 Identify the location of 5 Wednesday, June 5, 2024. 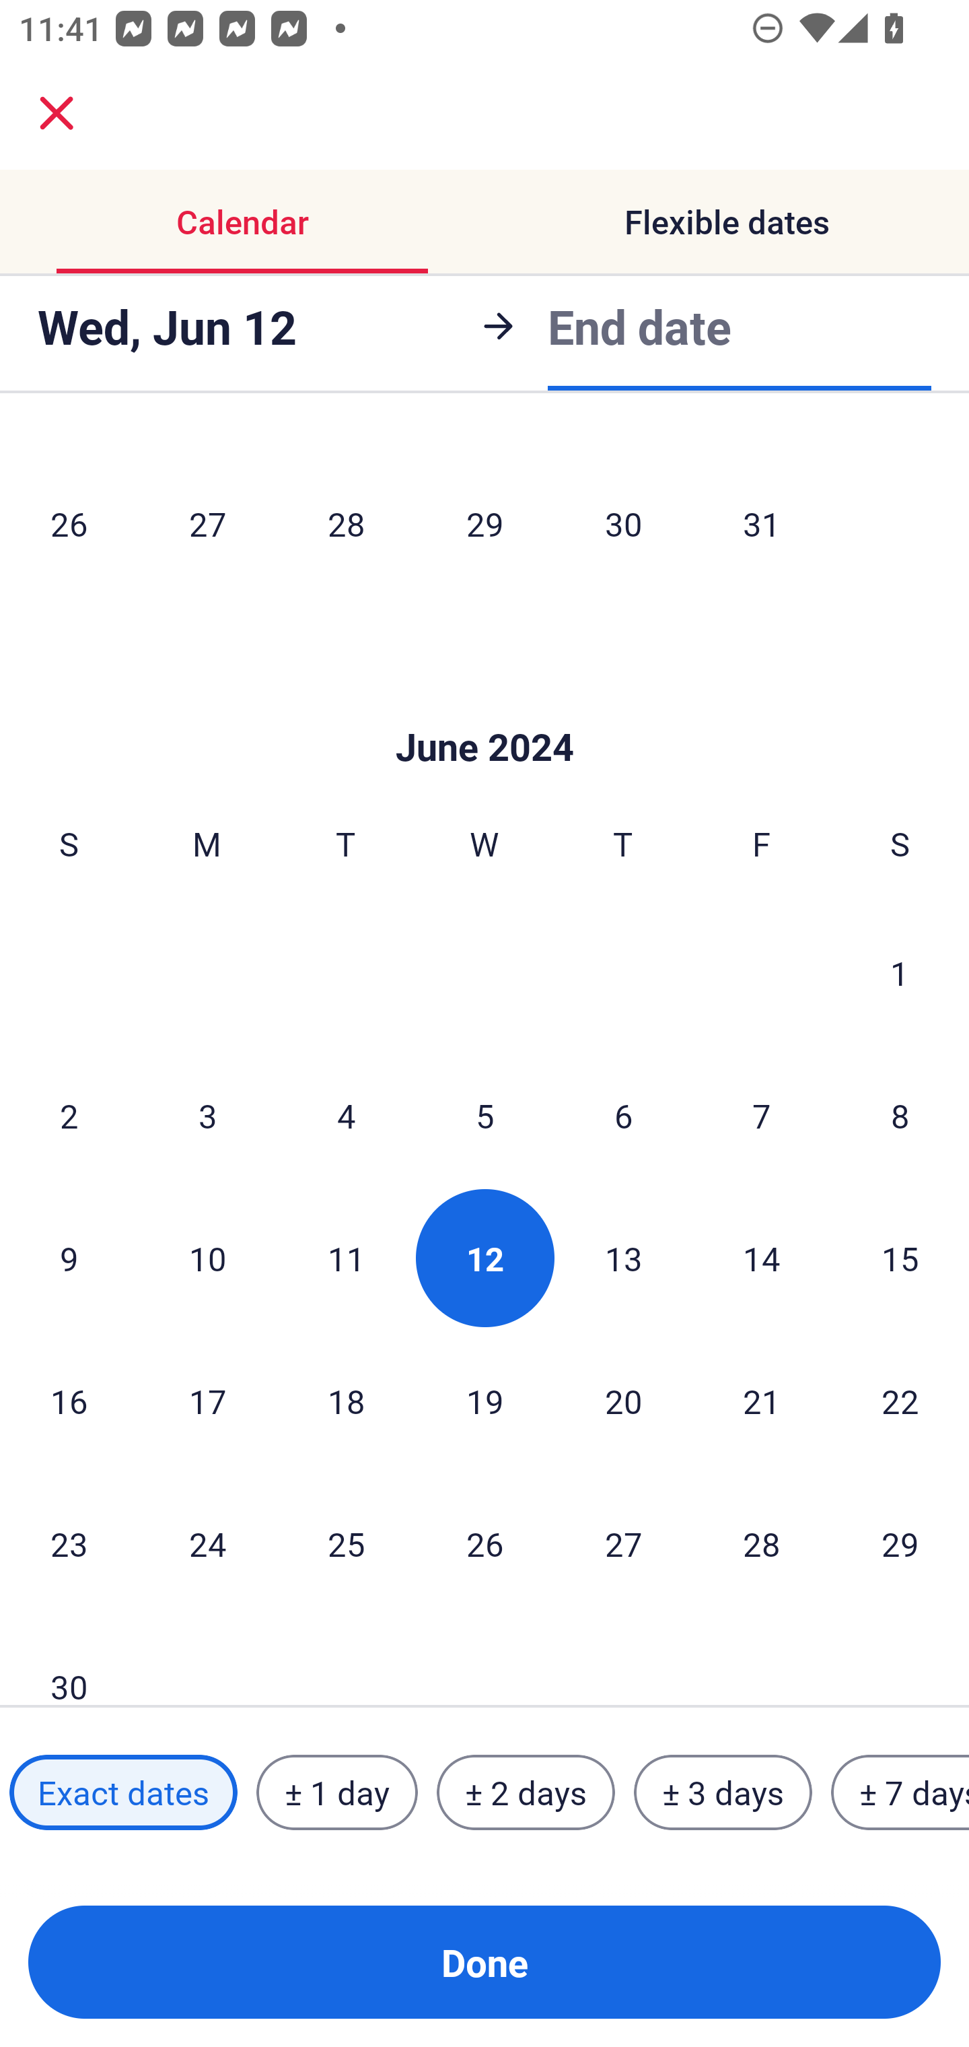
(485, 1115).